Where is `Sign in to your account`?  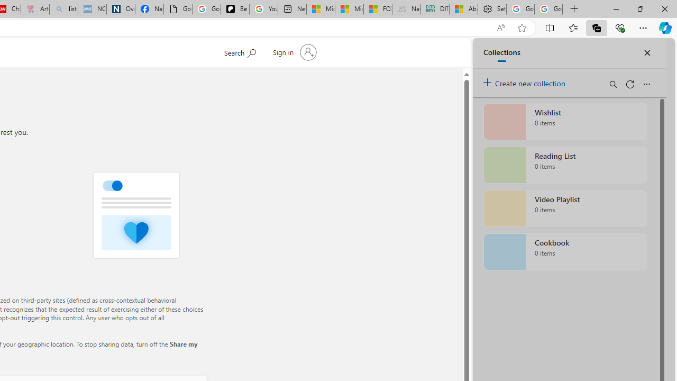
Sign in to your account is located at coordinates (293, 52).